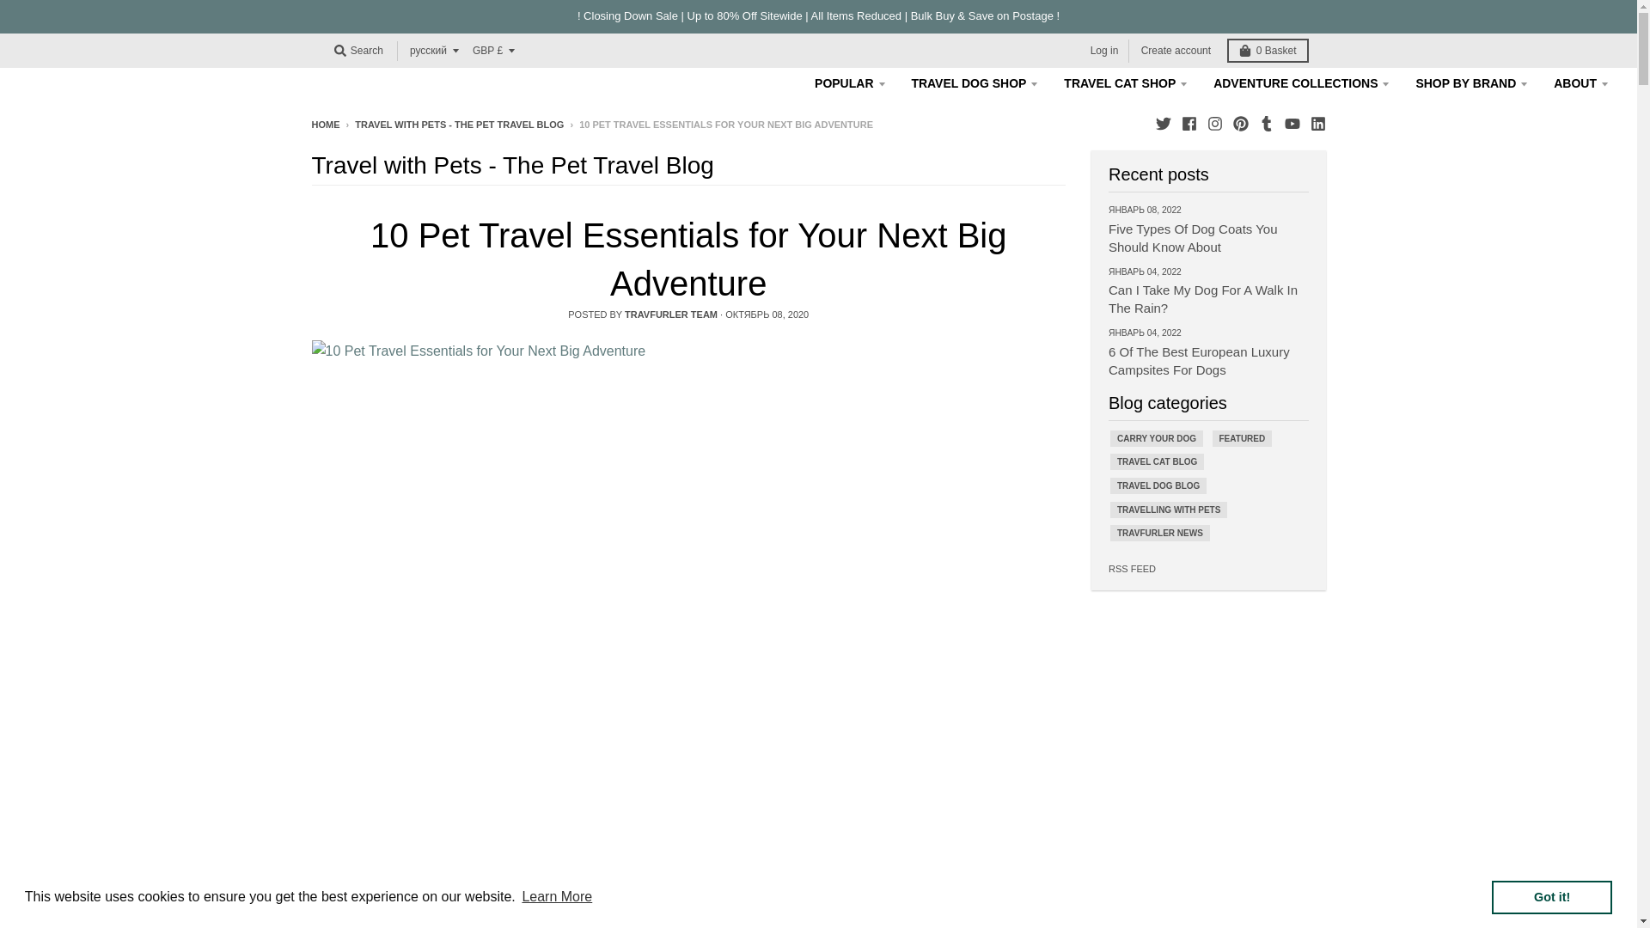  I want to click on YouTube - Travfurler, so click(1291, 124).